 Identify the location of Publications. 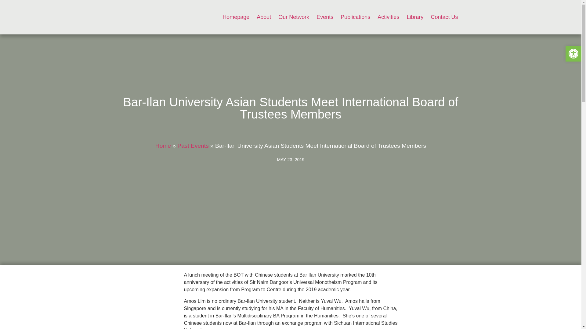
(355, 17).